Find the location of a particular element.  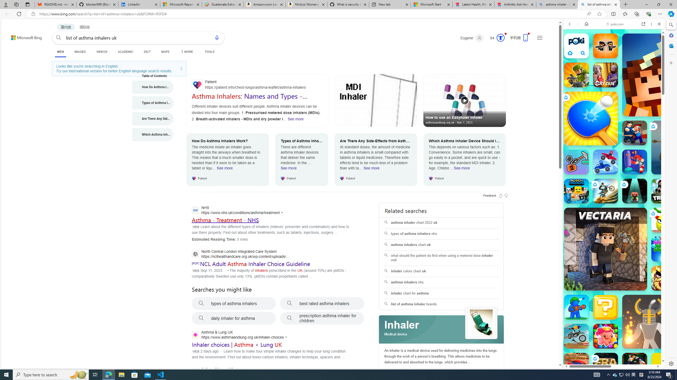

Ping Pong Go! Ping Pong Go! is located at coordinates (591, 118).